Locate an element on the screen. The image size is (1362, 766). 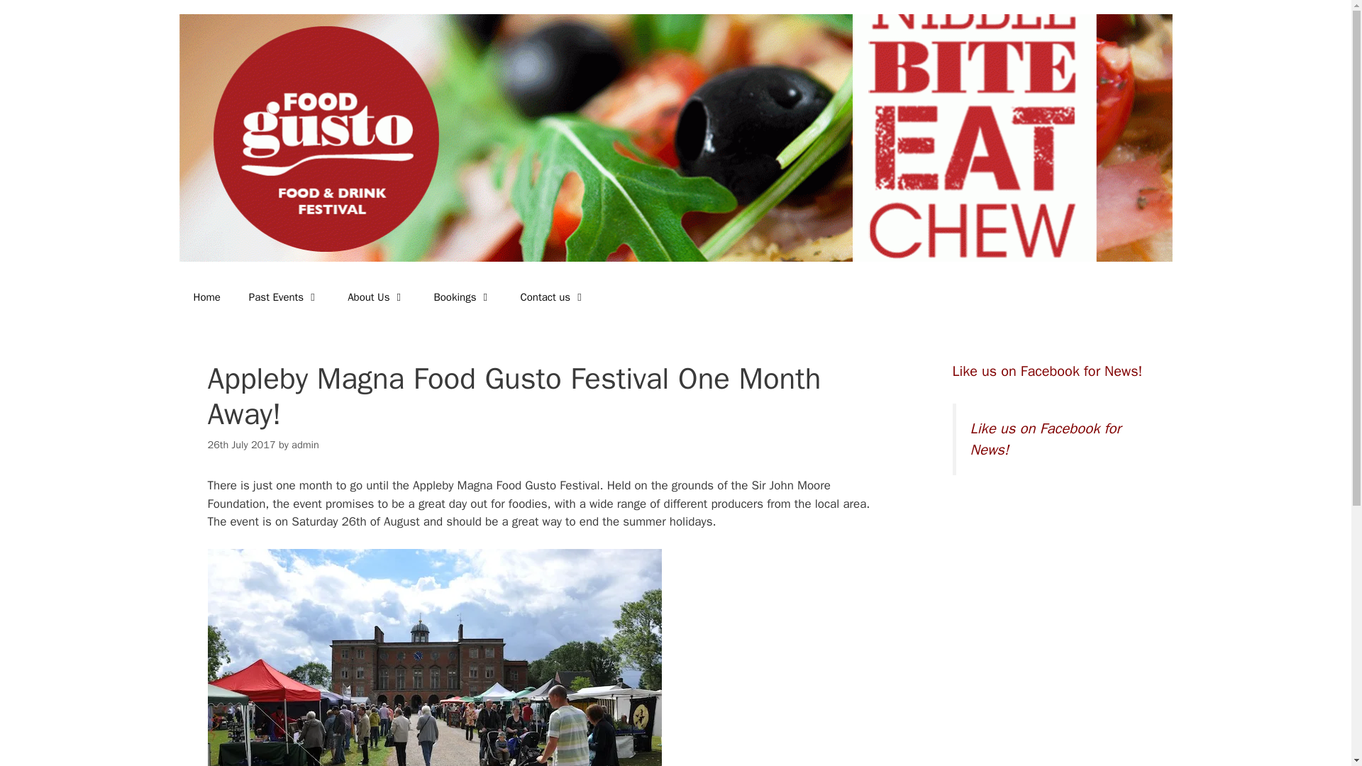
Home is located at coordinates (206, 296).